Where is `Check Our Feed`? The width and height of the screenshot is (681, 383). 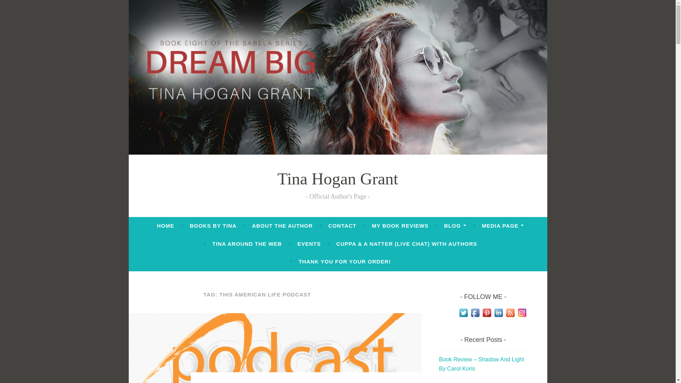
Check Our Feed is located at coordinates (510, 316).